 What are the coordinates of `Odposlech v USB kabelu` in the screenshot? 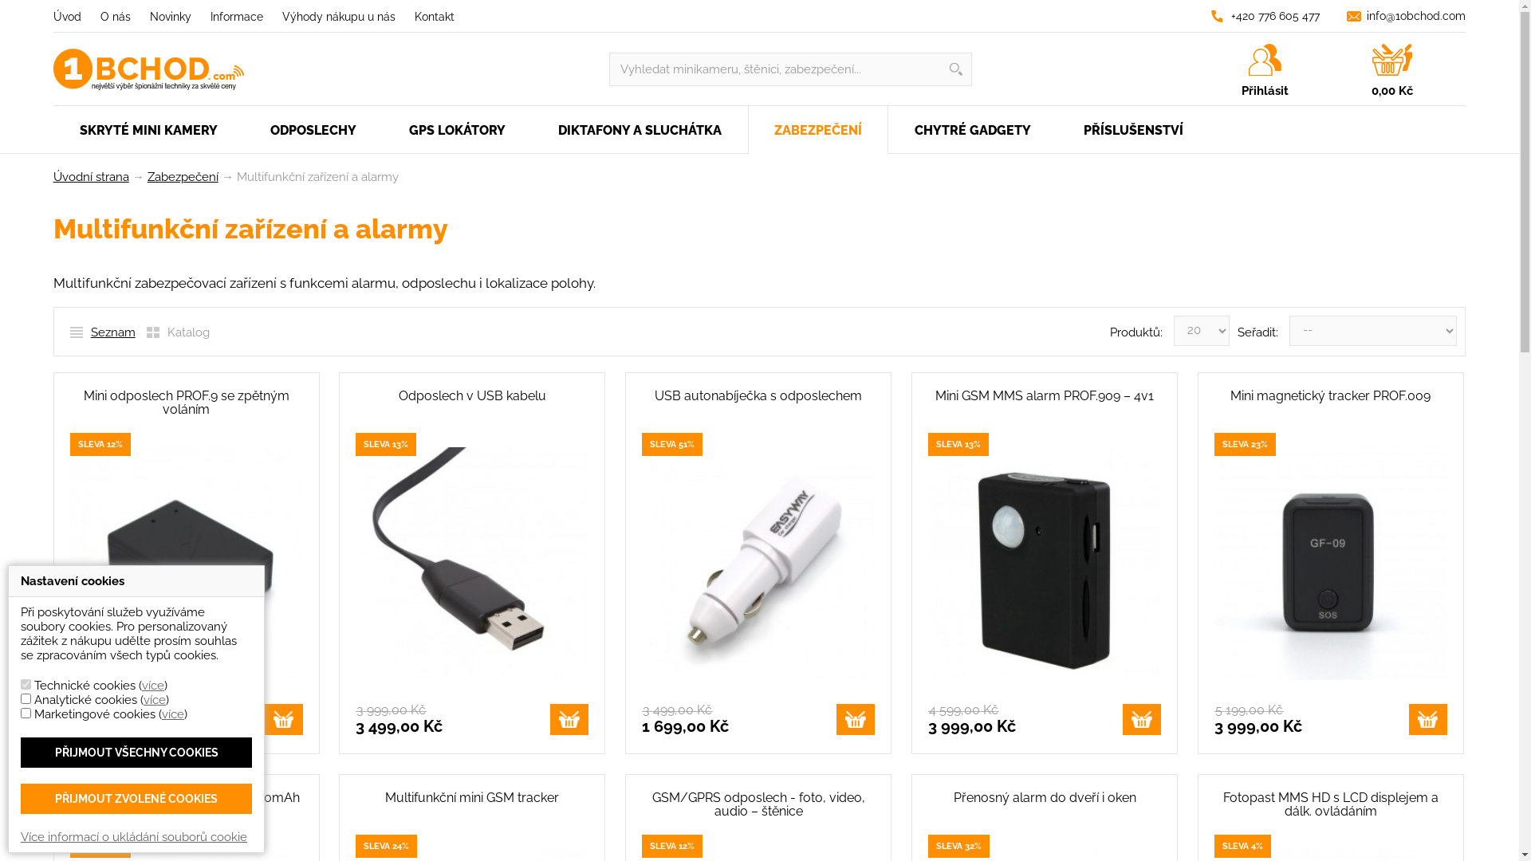 It's located at (472, 564).